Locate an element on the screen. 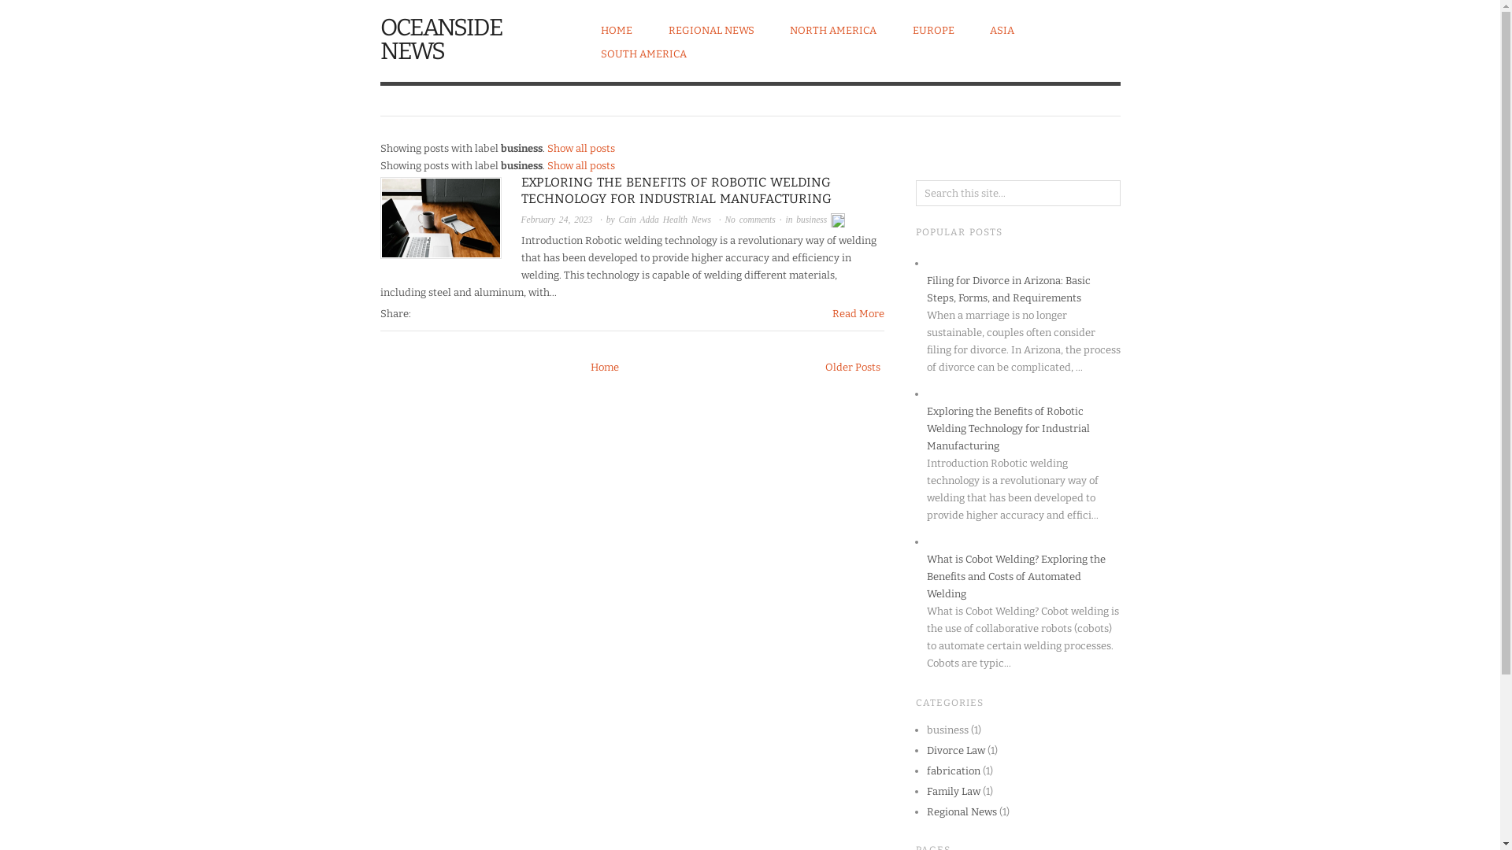 The image size is (1512, 850). HOME is located at coordinates (617, 30).